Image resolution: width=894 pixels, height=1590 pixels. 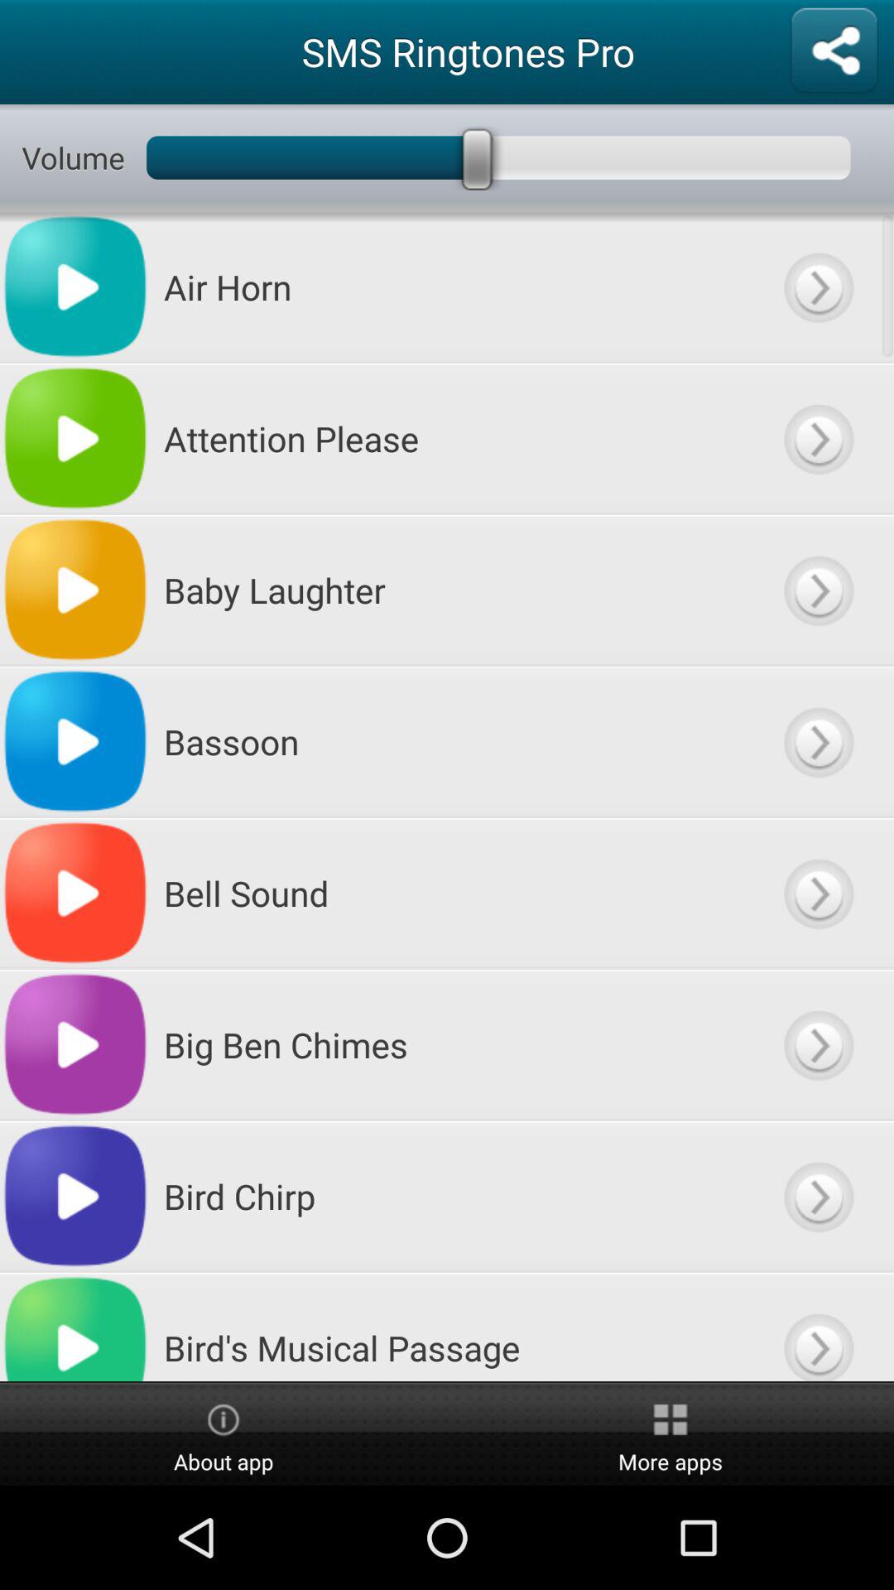 What do you see at coordinates (818, 1045) in the screenshot?
I see `next` at bounding box center [818, 1045].